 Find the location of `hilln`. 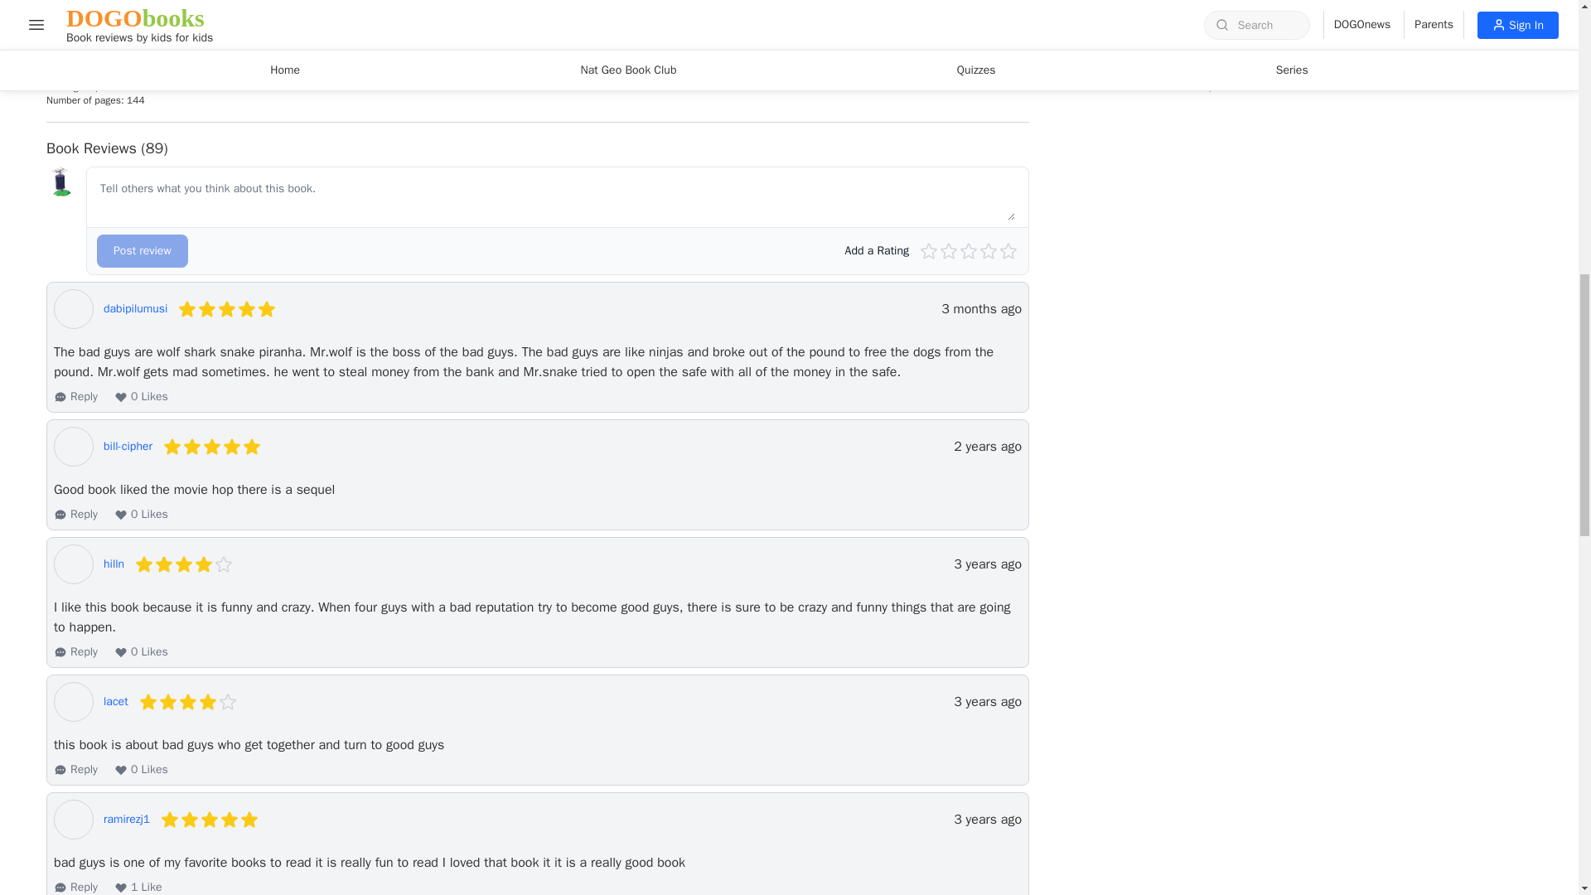

hilln is located at coordinates (113, 564).